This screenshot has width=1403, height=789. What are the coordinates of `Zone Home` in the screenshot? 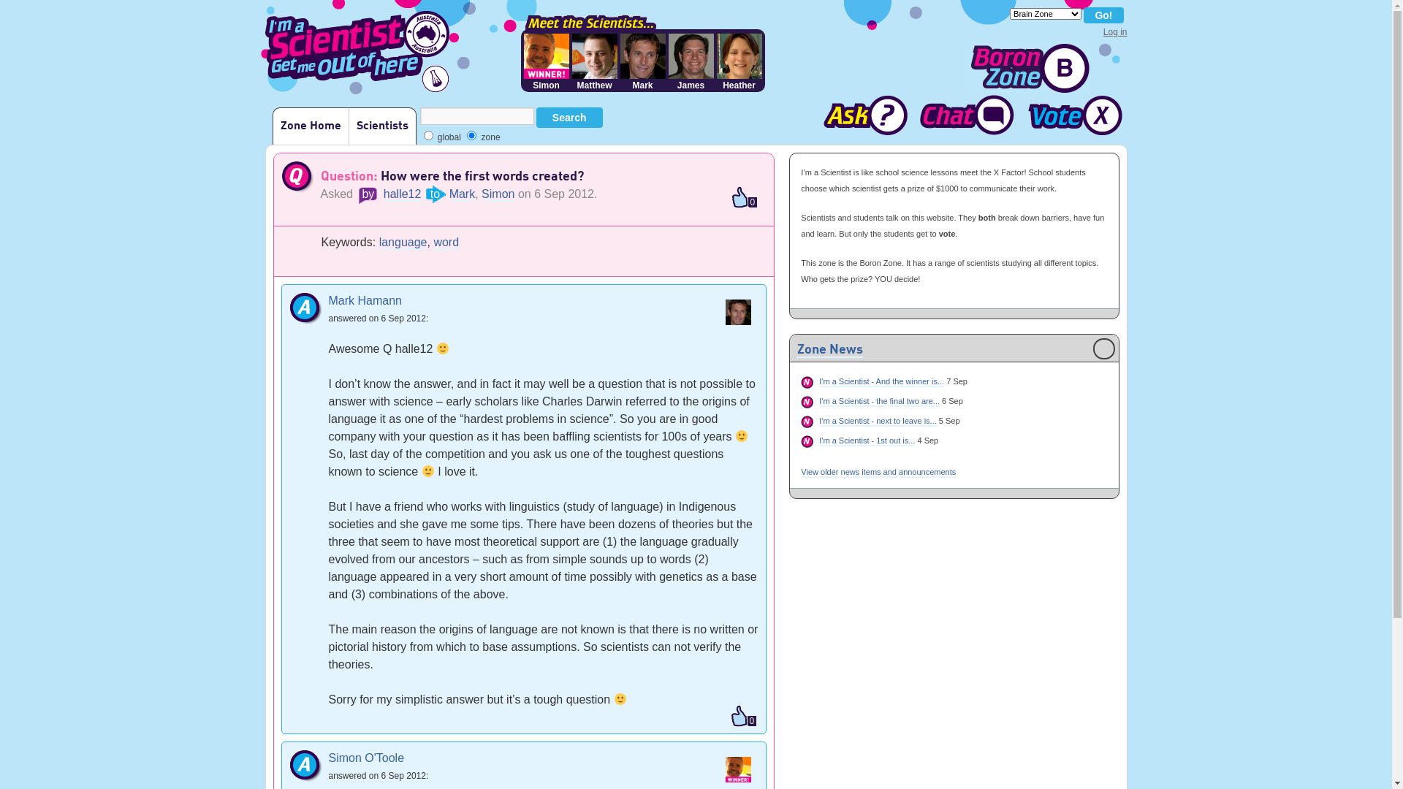 It's located at (310, 126).